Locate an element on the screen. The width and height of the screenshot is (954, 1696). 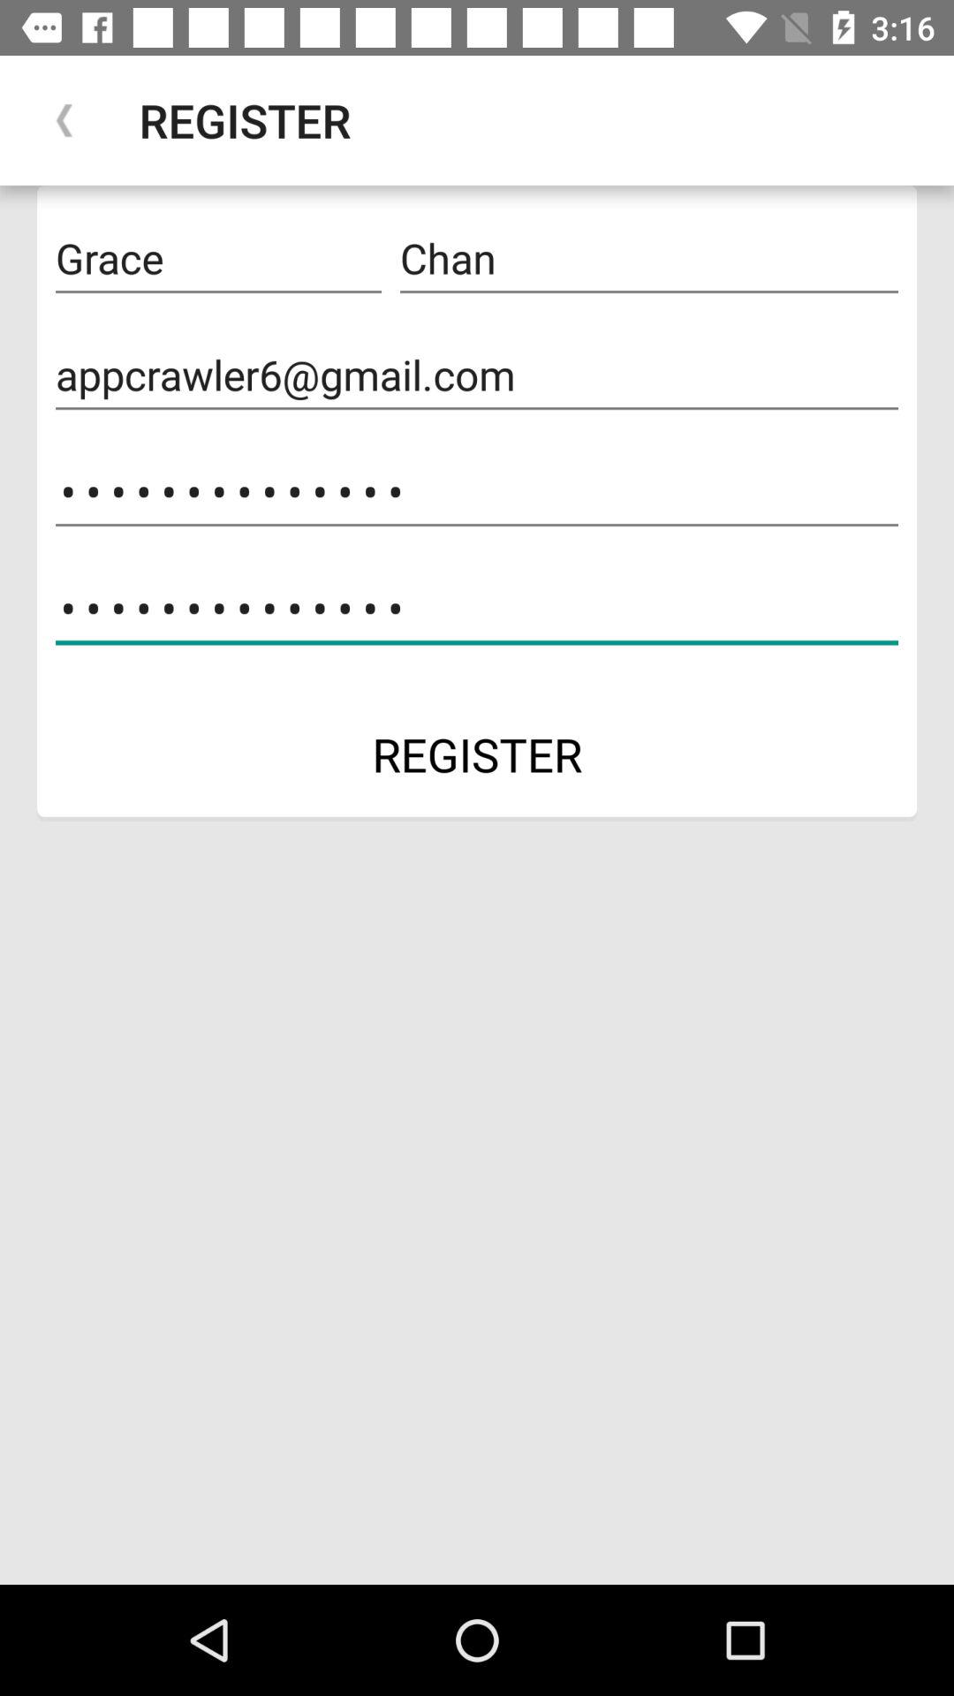
tap icon next to chan item is located at coordinates (218, 259).